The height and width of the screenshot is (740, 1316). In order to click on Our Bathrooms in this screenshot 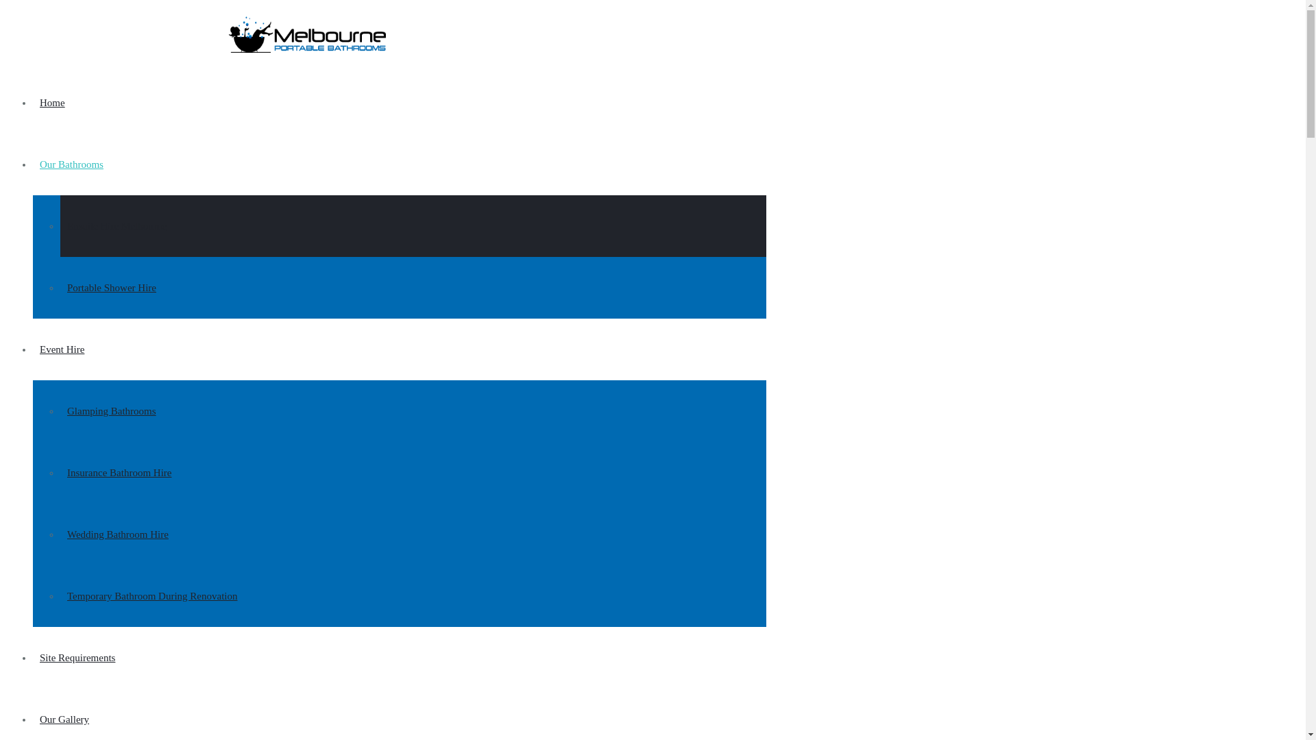, I will do `click(400, 164)`.